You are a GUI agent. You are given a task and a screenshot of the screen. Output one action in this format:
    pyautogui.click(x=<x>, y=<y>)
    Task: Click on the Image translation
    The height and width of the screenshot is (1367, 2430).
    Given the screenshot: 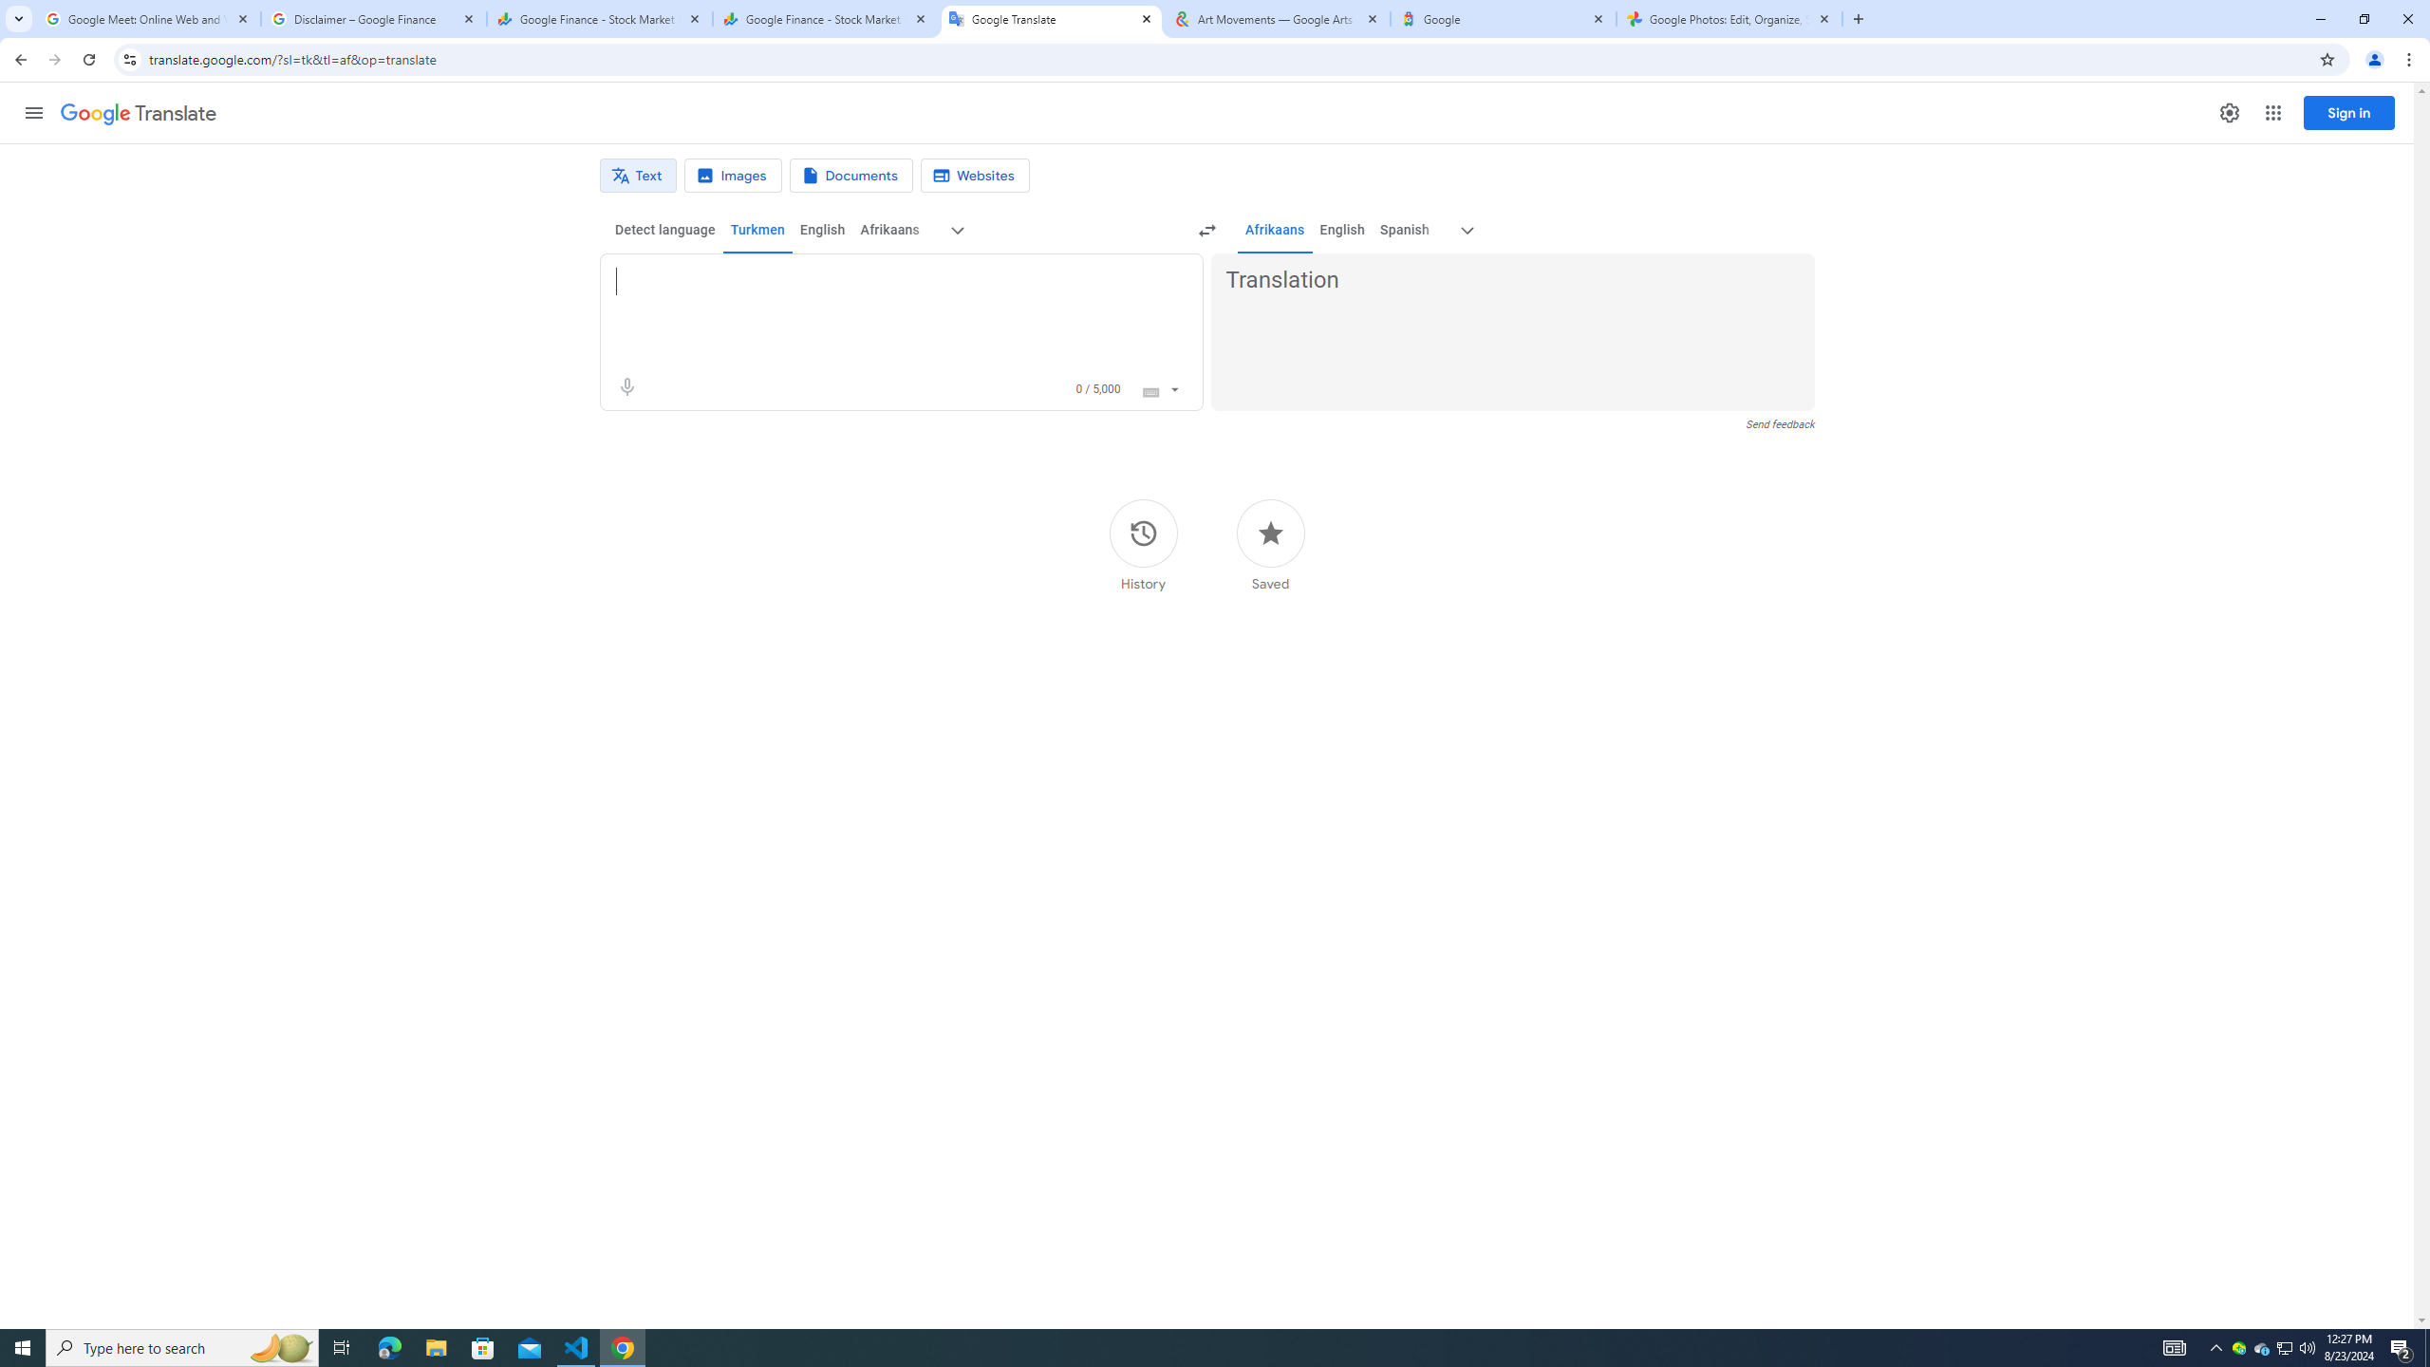 What is the action you would take?
    pyautogui.click(x=733, y=176)
    